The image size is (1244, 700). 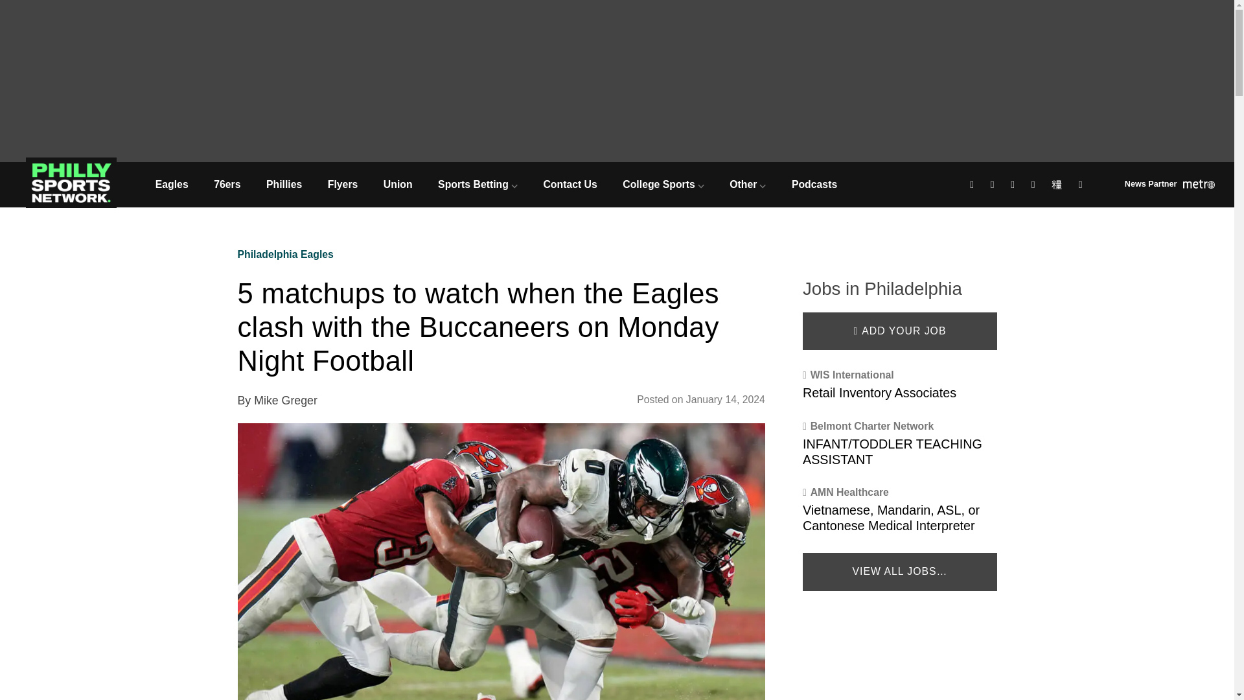 What do you see at coordinates (814, 184) in the screenshot?
I see `Podcasts` at bounding box center [814, 184].